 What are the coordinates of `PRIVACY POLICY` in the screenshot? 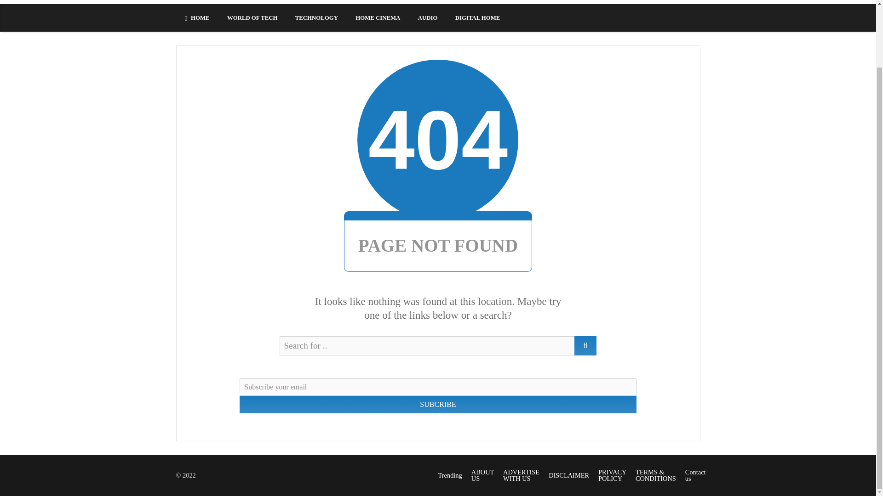 It's located at (612, 475).